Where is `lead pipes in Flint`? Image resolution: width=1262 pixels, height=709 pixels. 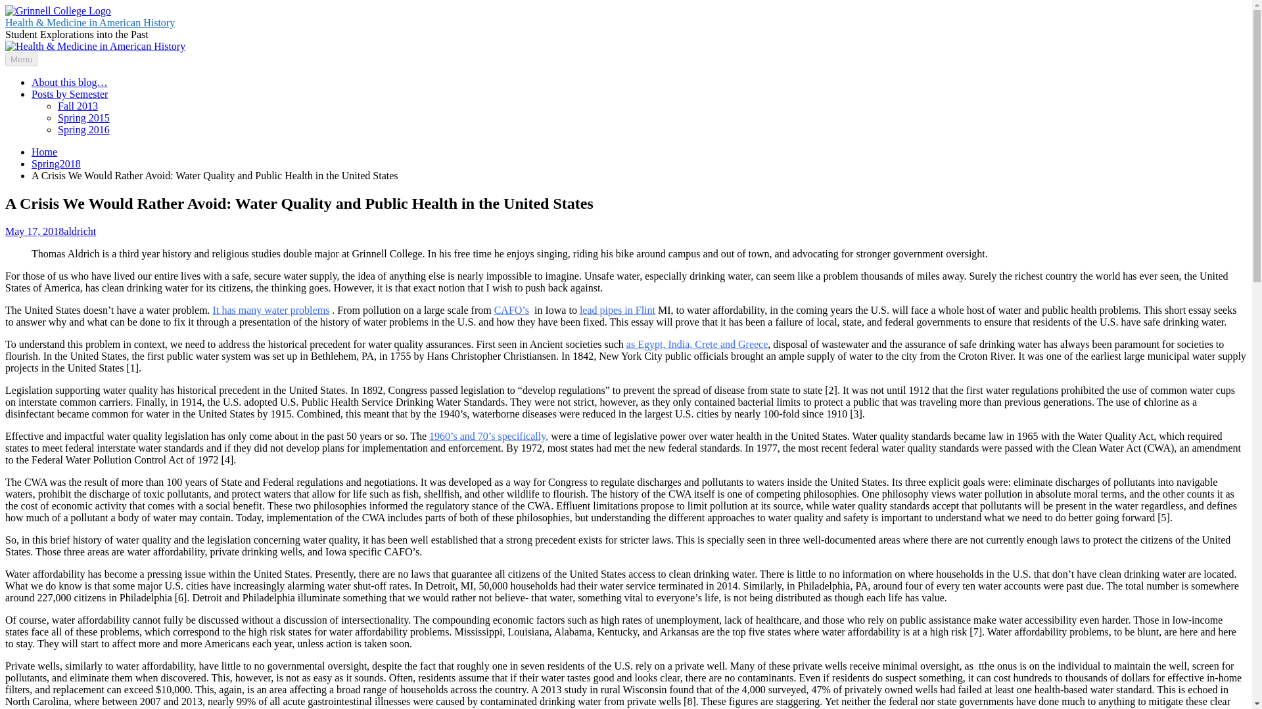
lead pipes in Flint is located at coordinates (617, 310).